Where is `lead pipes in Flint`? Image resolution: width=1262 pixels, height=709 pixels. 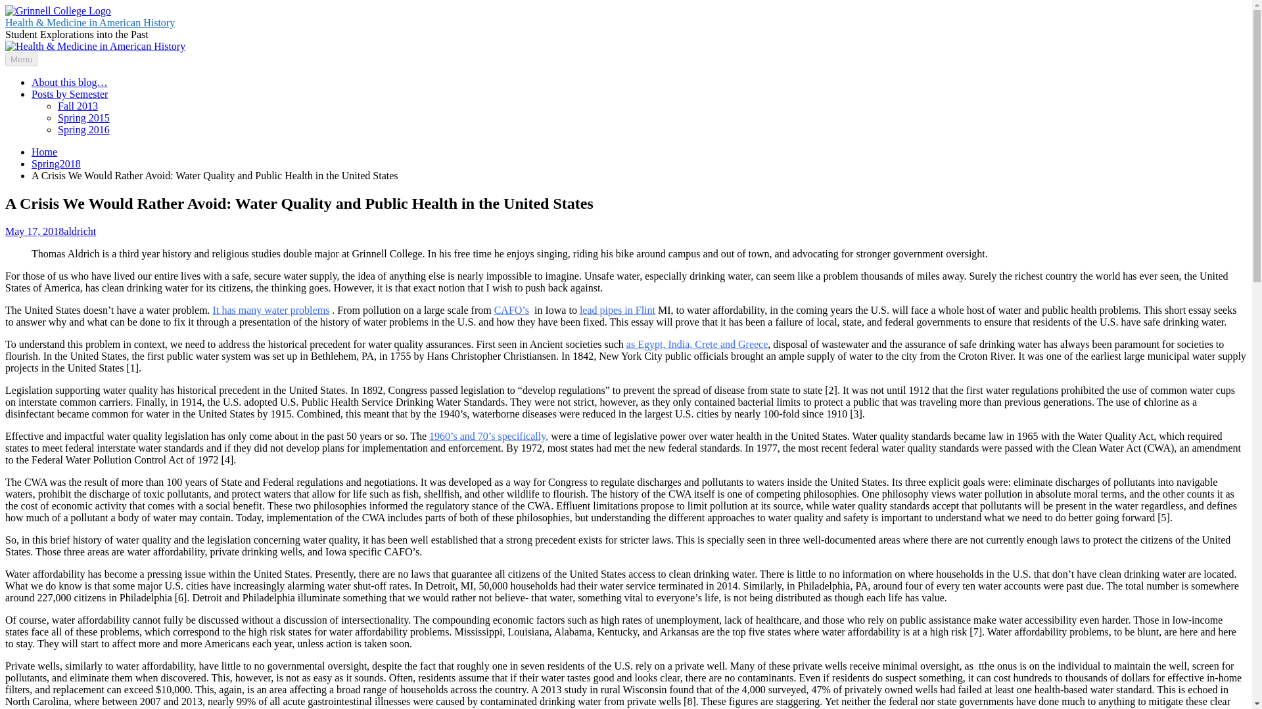
lead pipes in Flint is located at coordinates (617, 310).